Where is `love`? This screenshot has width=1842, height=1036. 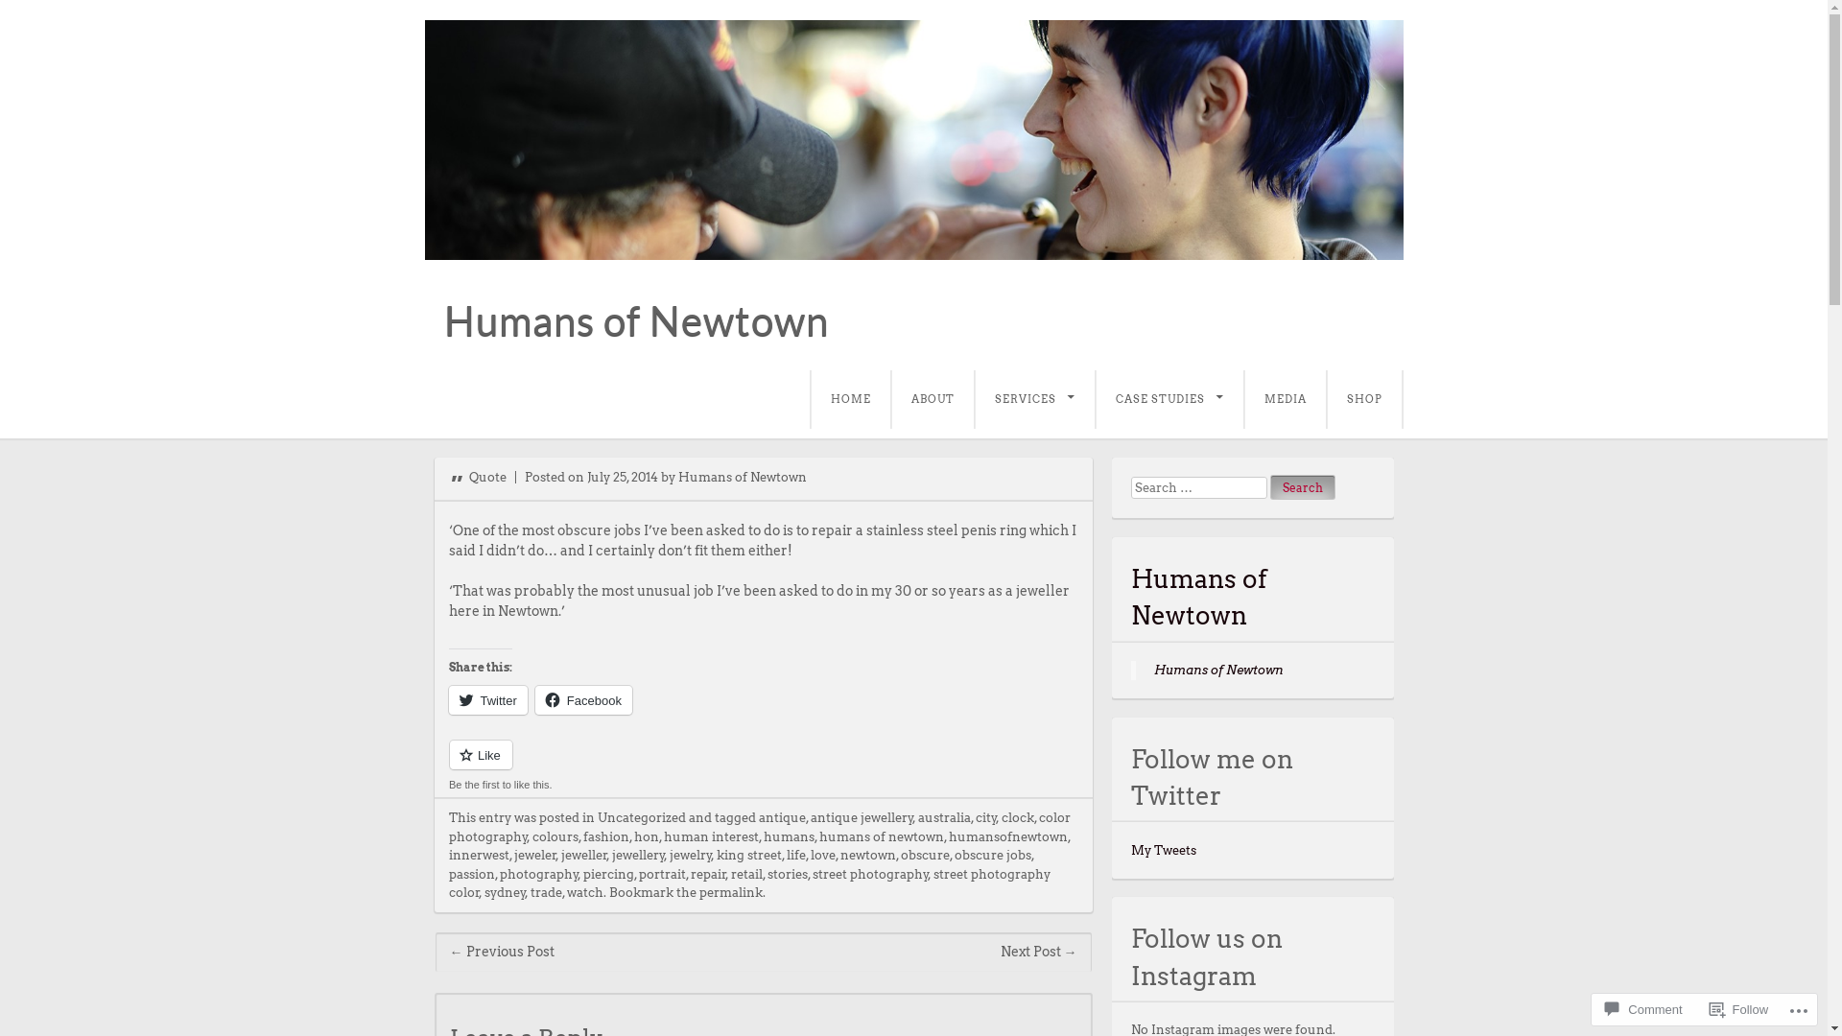 love is located at coordinates (822, 856).